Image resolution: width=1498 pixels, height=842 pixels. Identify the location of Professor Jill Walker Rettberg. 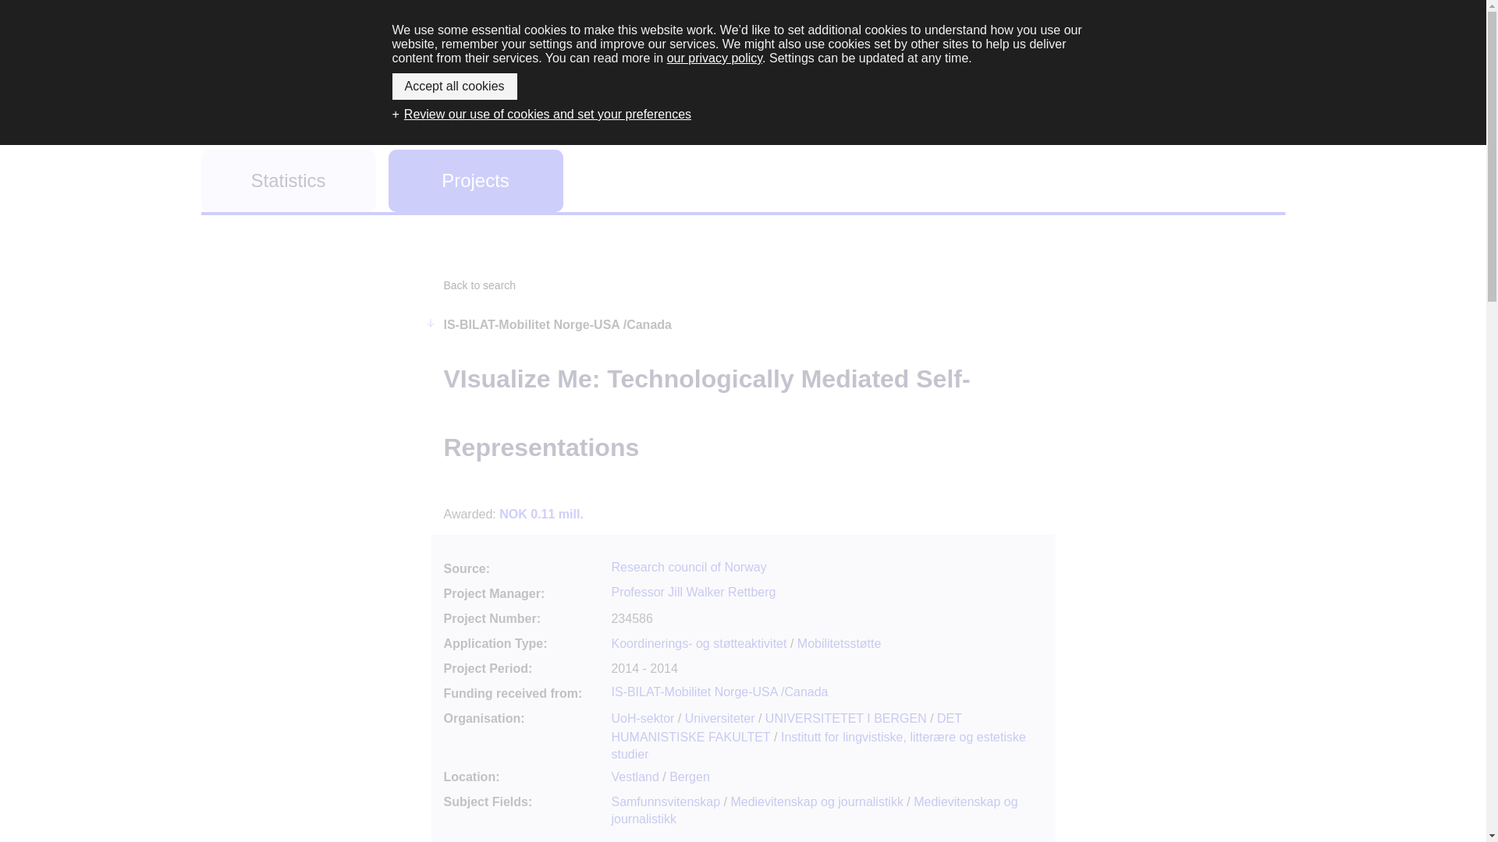
(693, 591).